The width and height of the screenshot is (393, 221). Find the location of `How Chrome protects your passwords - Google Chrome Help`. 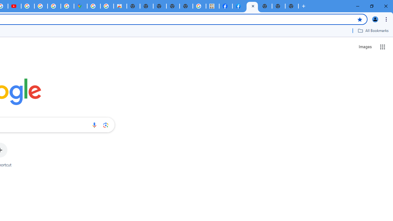

How Chrome protects your passwords - Google Chrome Help is located at coordinates (28, 6).